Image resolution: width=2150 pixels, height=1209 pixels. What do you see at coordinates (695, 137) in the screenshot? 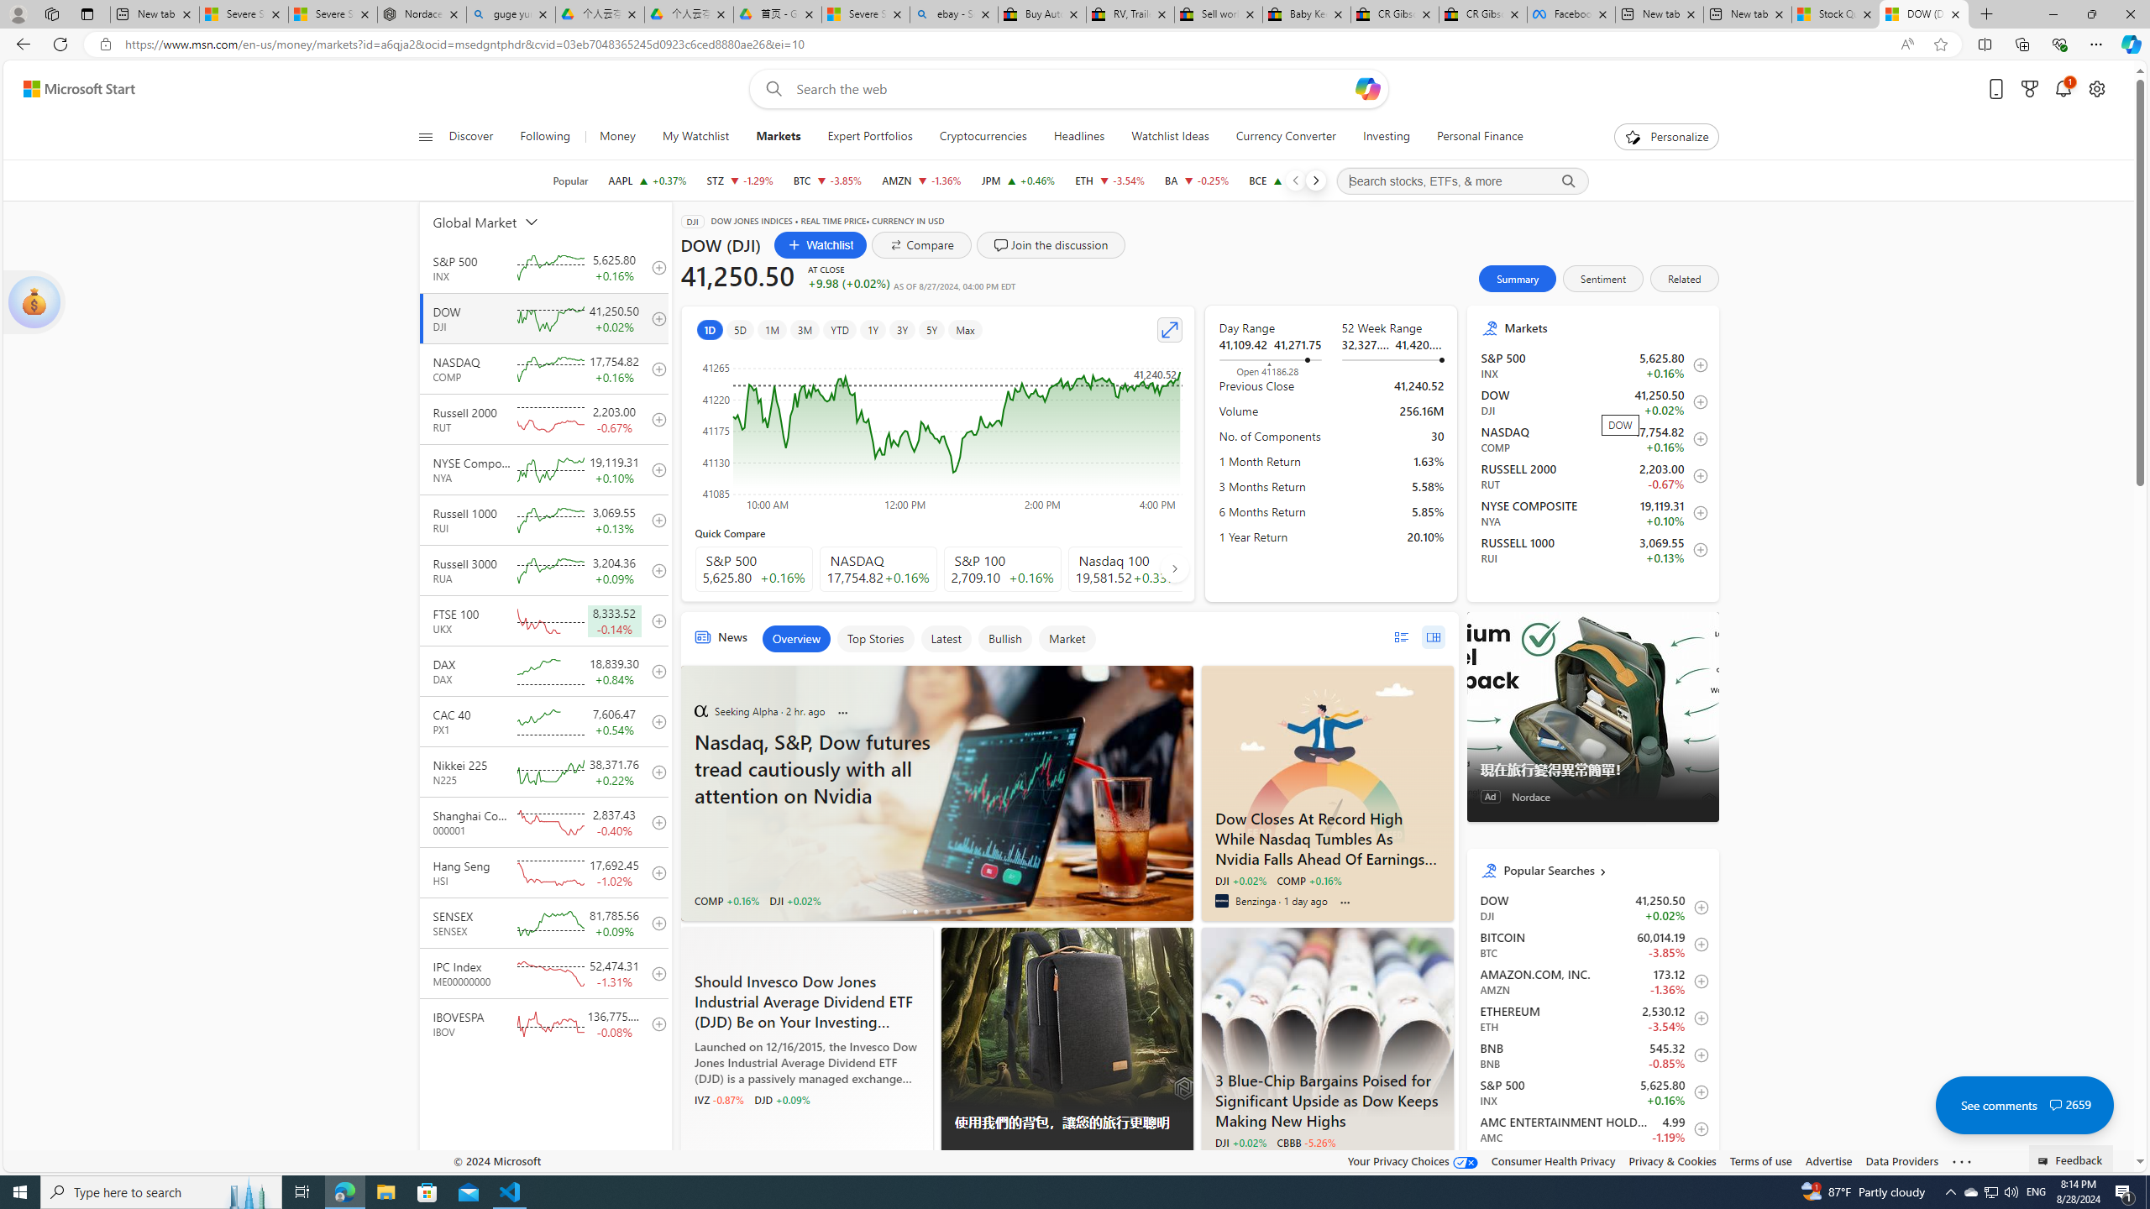
I see `My Watchlist` at bounding box center [695, 137].